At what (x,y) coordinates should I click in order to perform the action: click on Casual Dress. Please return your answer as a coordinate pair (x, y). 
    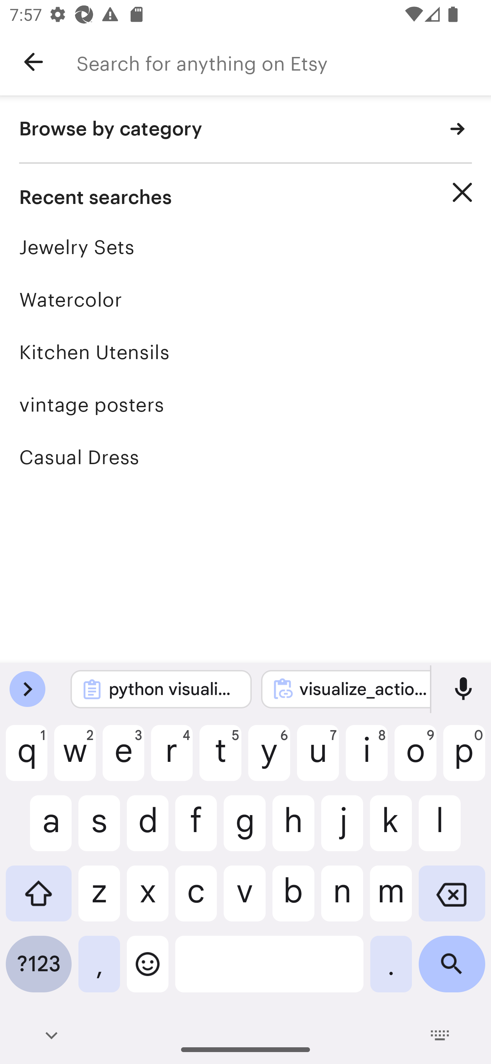
    Looking at the image, I should click on (245, 457).